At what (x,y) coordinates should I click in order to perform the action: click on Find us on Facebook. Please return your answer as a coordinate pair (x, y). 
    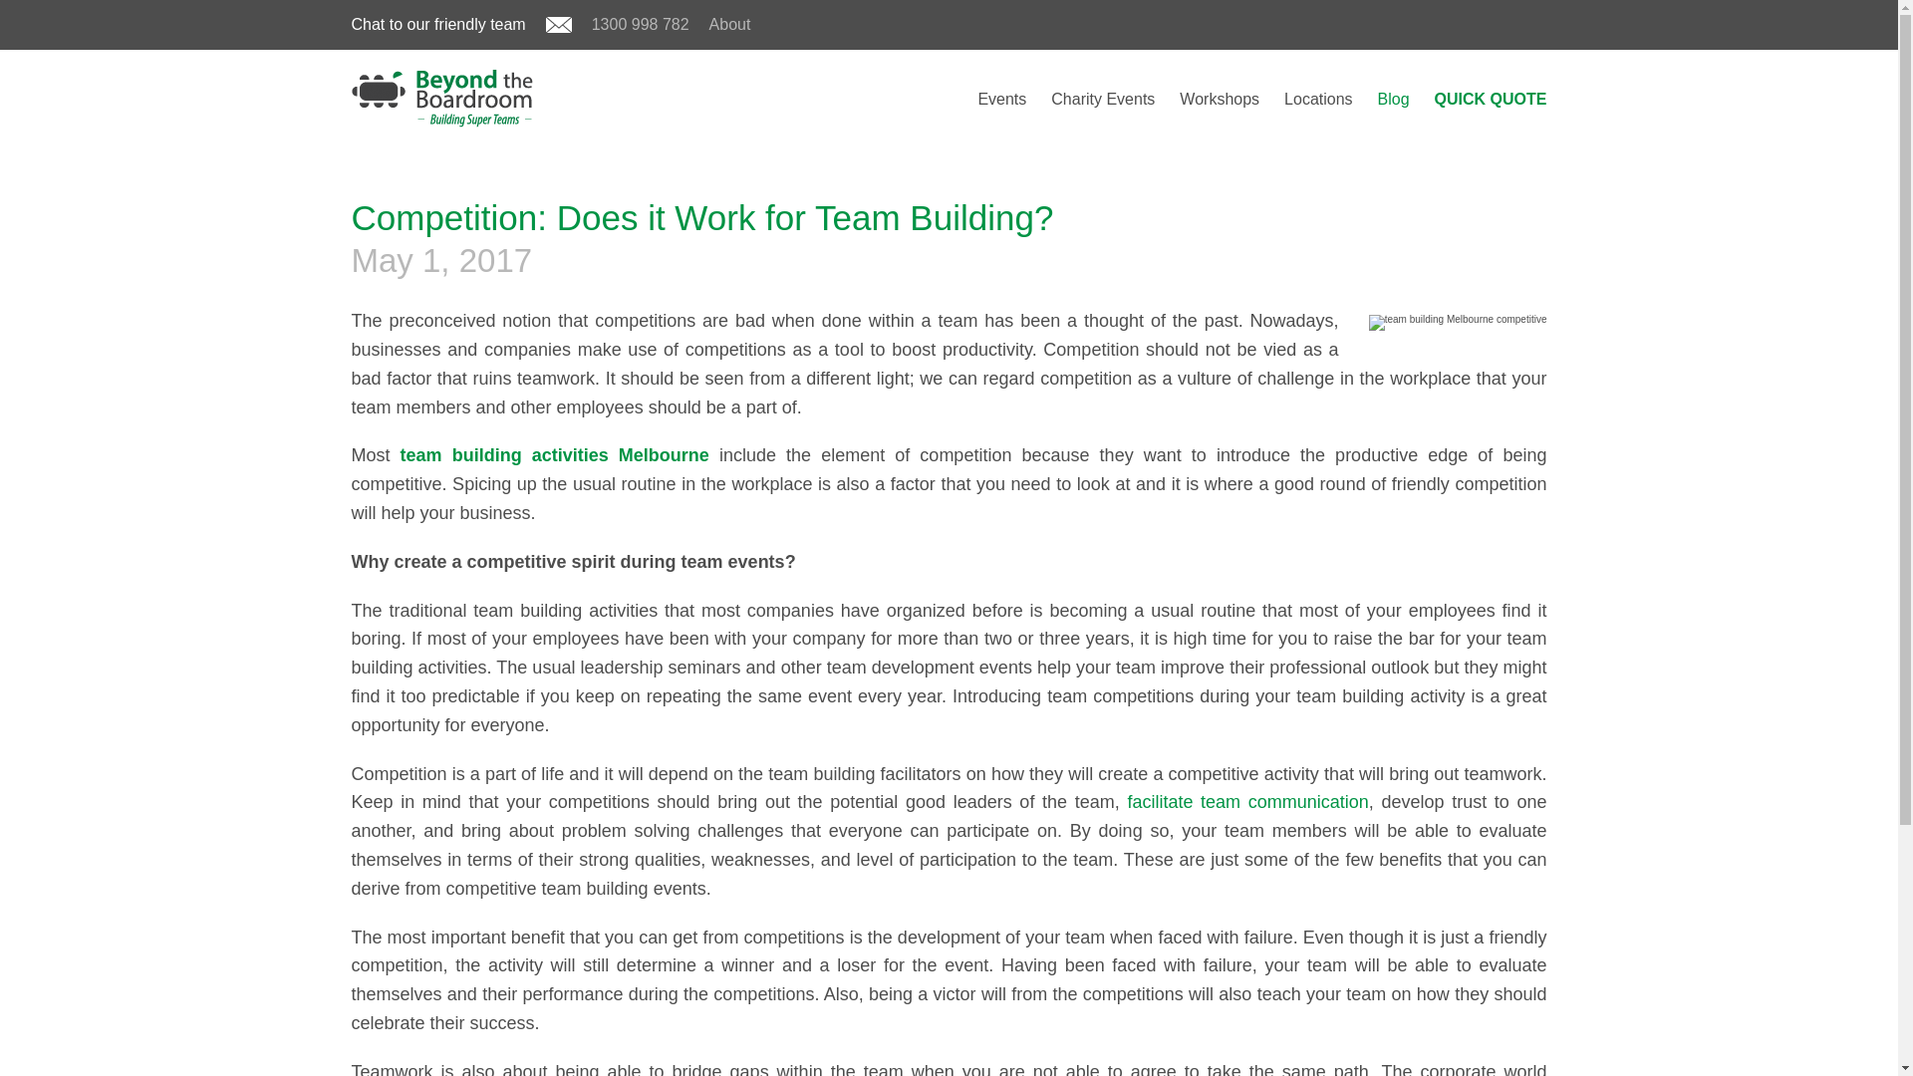
    Looking at the image, I should click on (1431, 24).